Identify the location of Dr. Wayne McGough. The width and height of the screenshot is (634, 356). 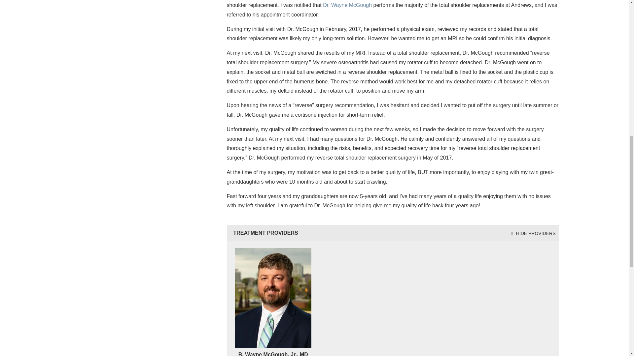
(347, 5).